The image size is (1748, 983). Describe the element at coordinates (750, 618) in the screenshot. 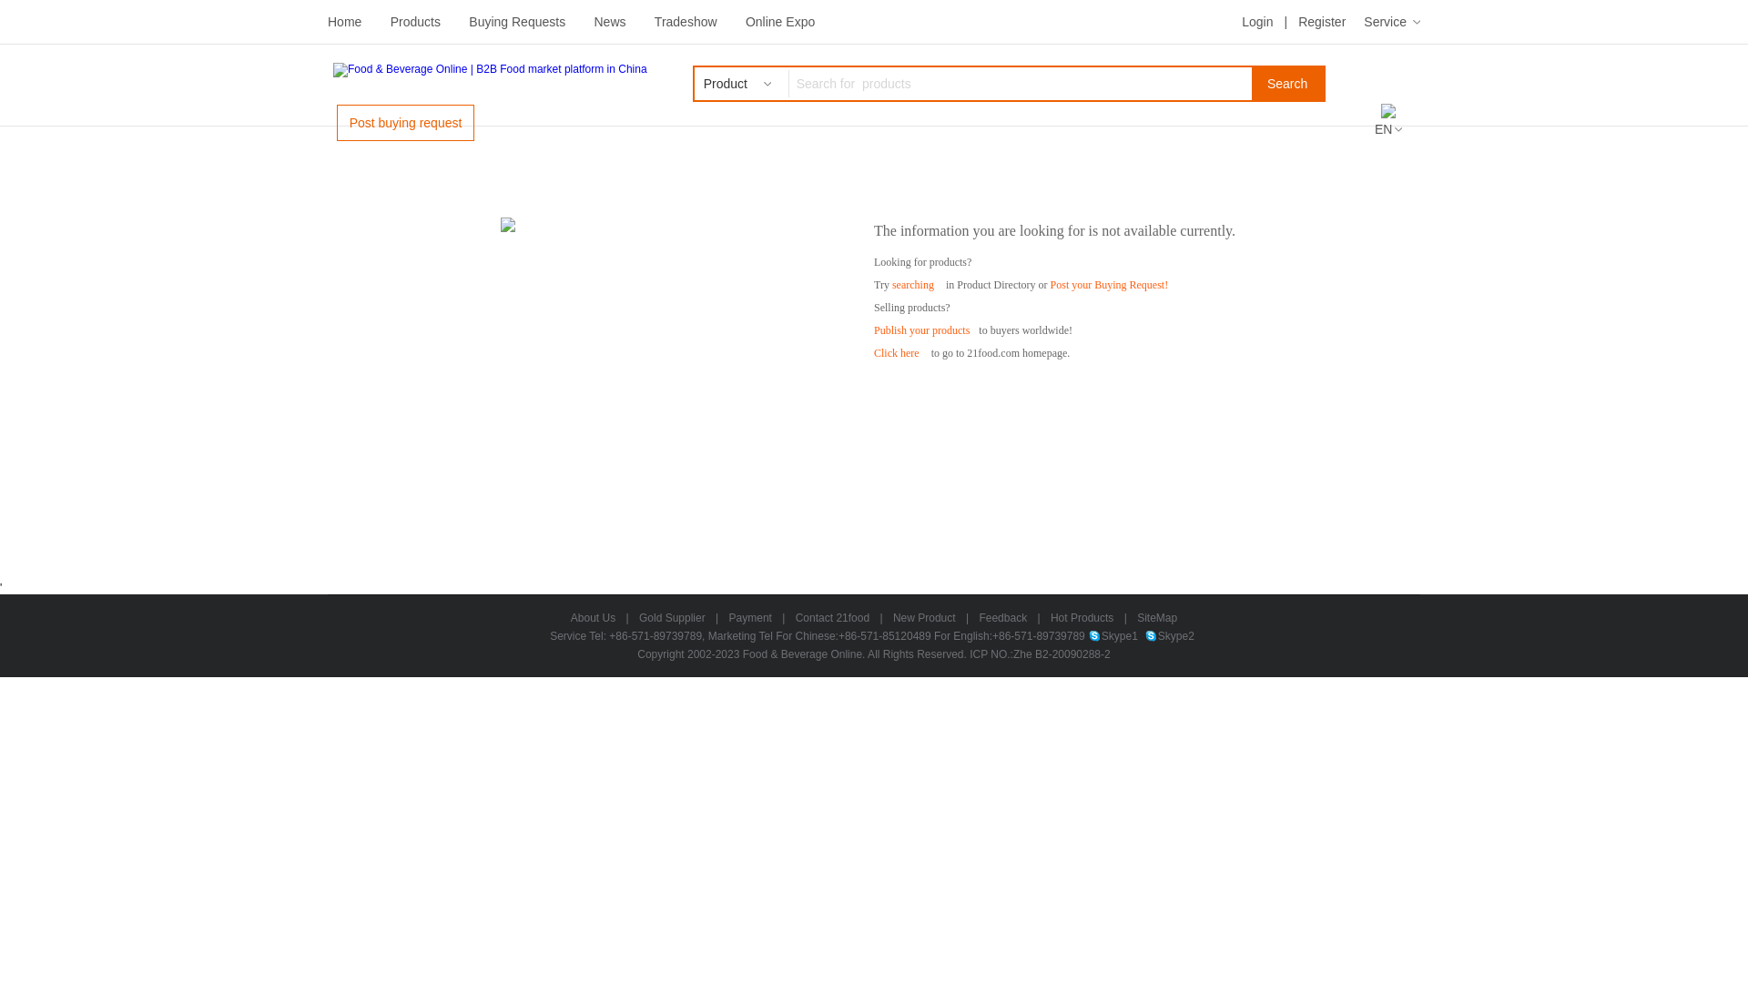

I see `Payment` at that location.